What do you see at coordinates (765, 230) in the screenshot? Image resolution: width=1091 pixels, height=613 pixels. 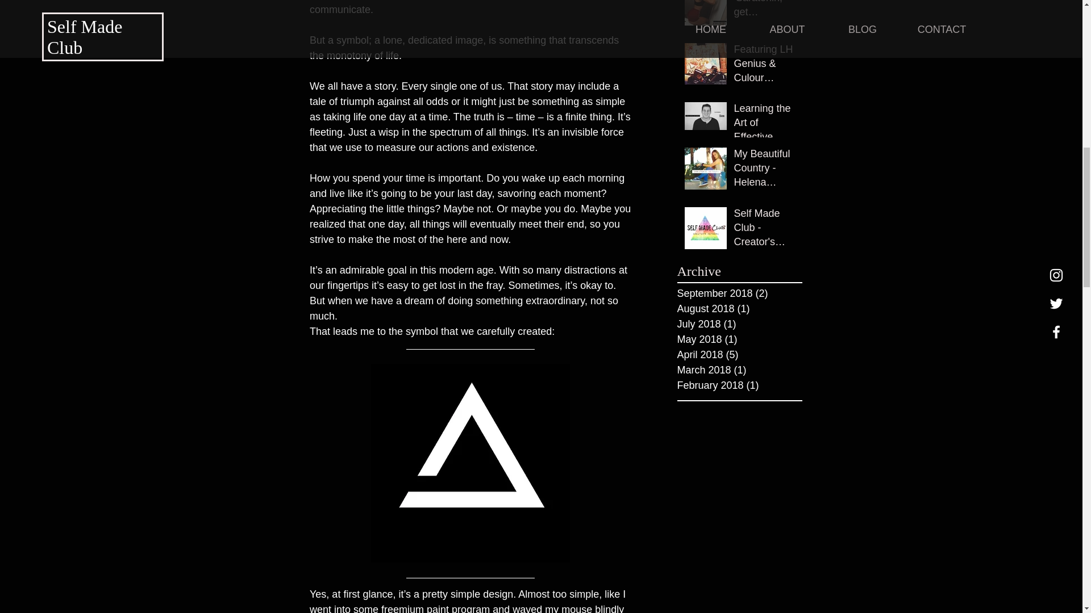 I see `Self Made Club - Creator's Network` at bounding box center [765, 230].